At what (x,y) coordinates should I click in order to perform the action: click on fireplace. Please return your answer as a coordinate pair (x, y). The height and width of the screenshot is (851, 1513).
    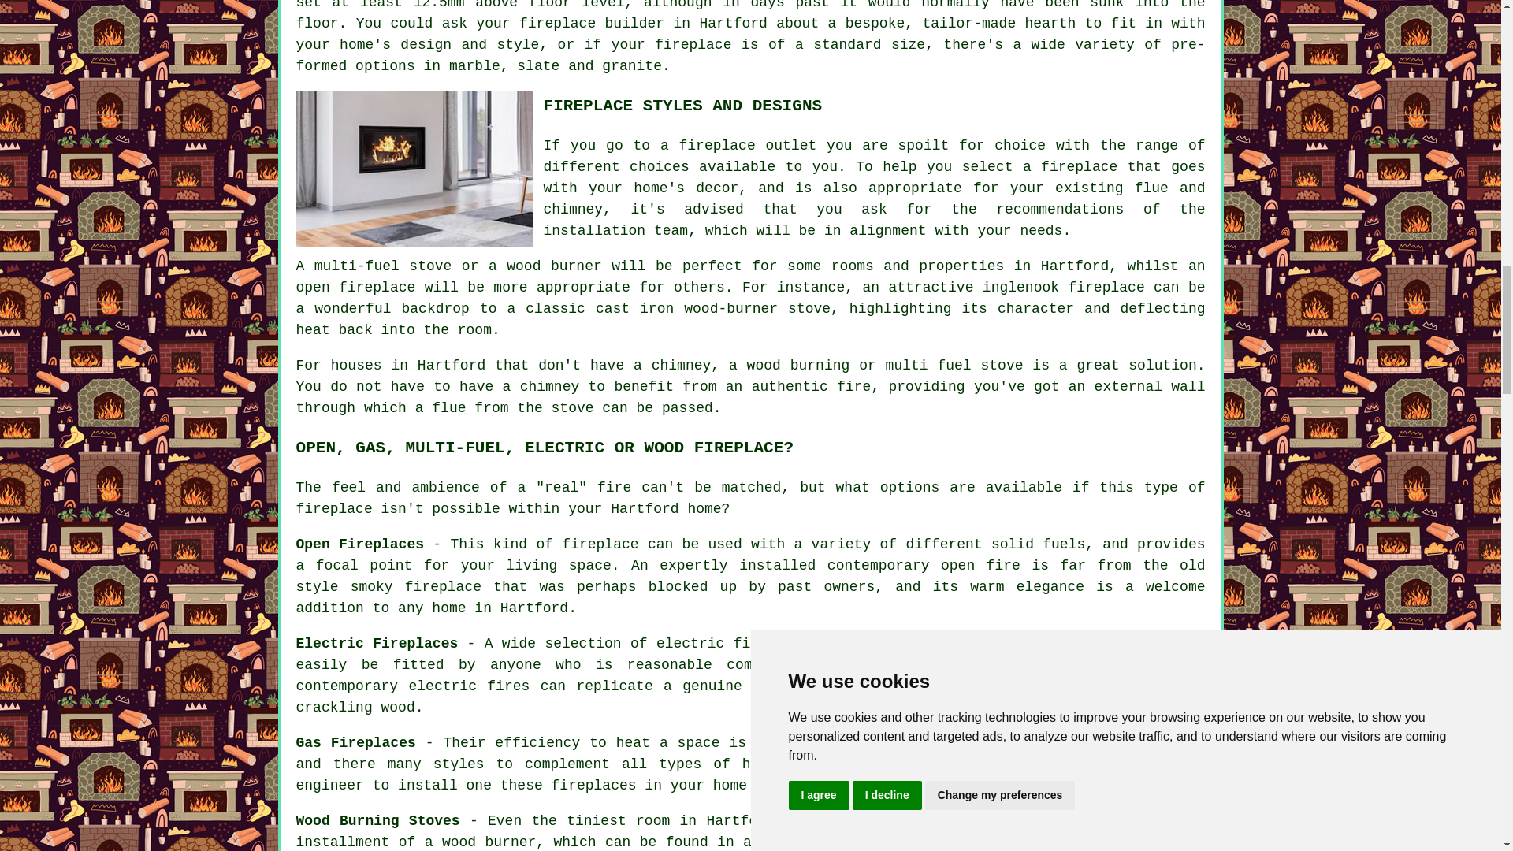
    Looking at the image, I should click on (334, 509).